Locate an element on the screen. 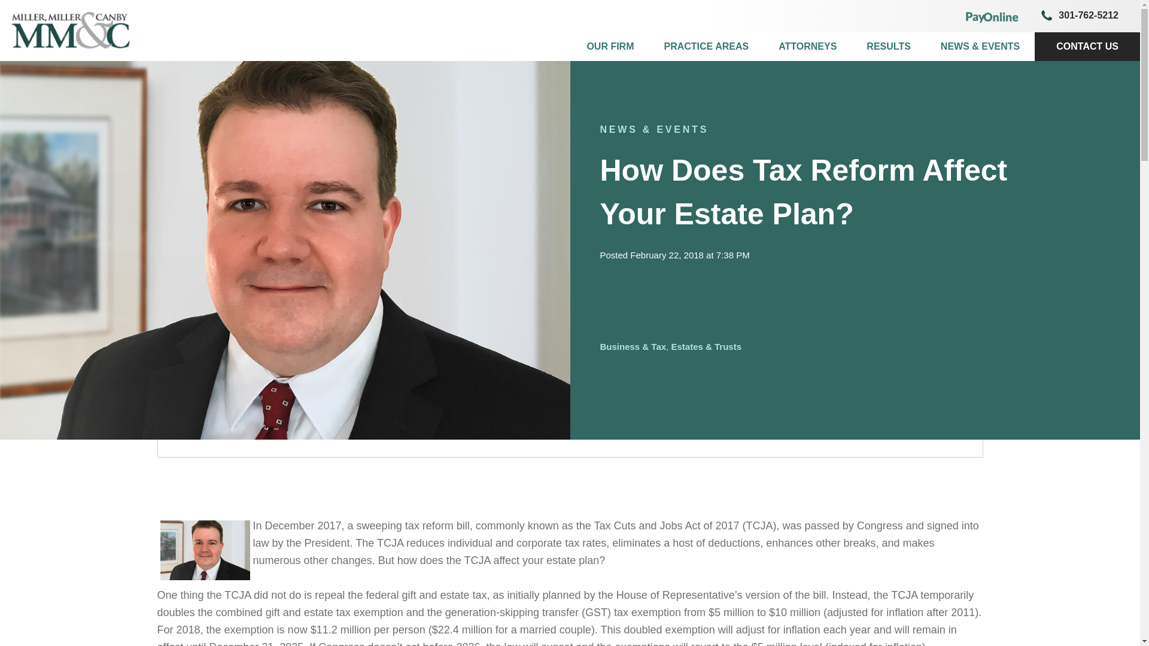  payonline is located at coordinates (992, 16).